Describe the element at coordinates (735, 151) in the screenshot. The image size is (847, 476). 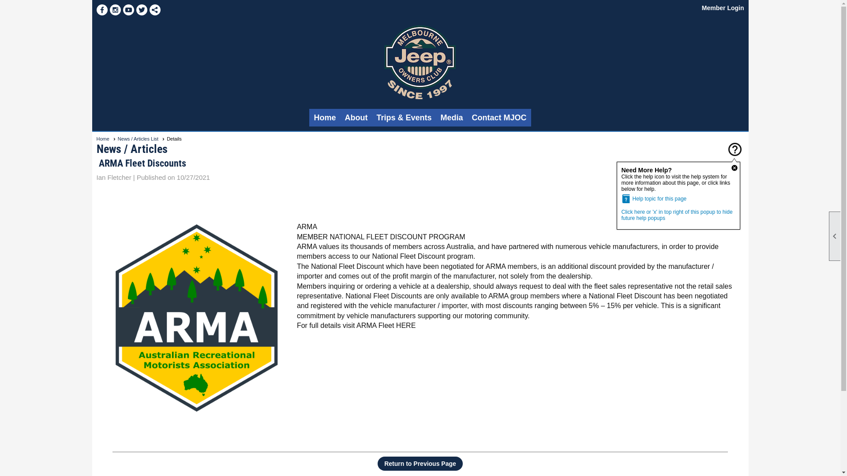
I see `help_outline` at that location.